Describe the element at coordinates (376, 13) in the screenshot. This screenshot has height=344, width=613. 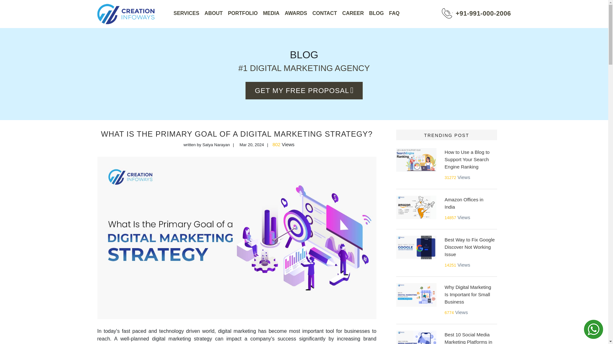
I see `BLOG` at that location.